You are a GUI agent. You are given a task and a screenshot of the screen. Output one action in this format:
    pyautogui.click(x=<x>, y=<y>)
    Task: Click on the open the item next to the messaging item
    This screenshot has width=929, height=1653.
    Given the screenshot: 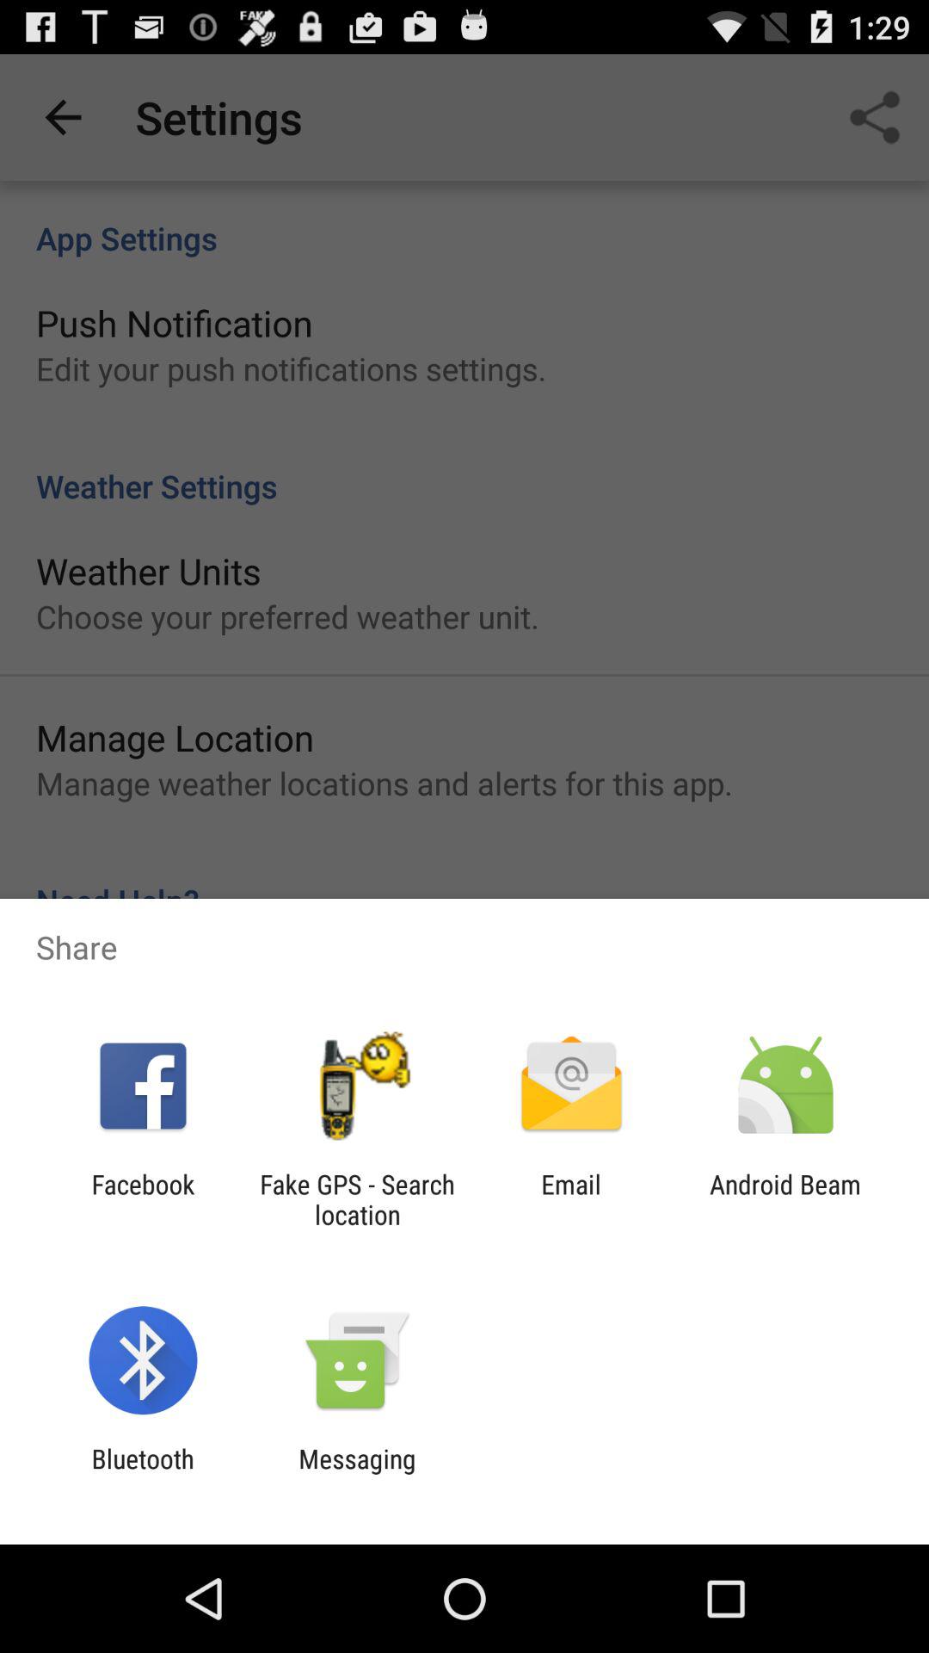 What is the action you would take?
    pyautogui.click(x=143, y=1474)
    